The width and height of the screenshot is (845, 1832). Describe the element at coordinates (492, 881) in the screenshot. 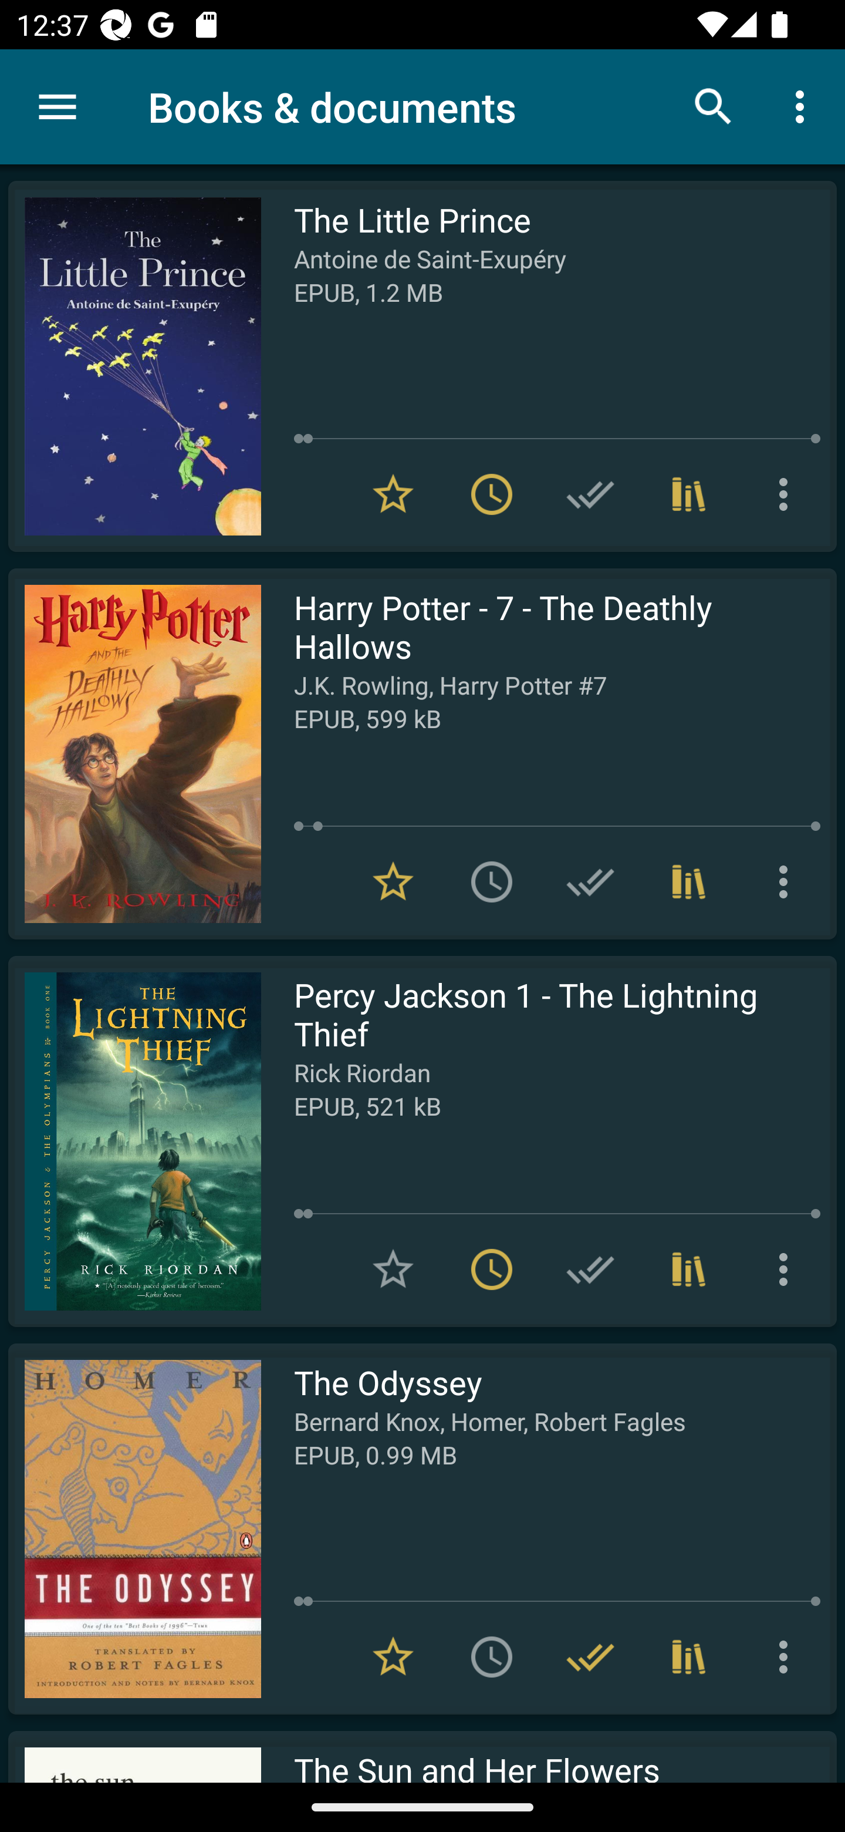

I see `Add to To read` at that location.